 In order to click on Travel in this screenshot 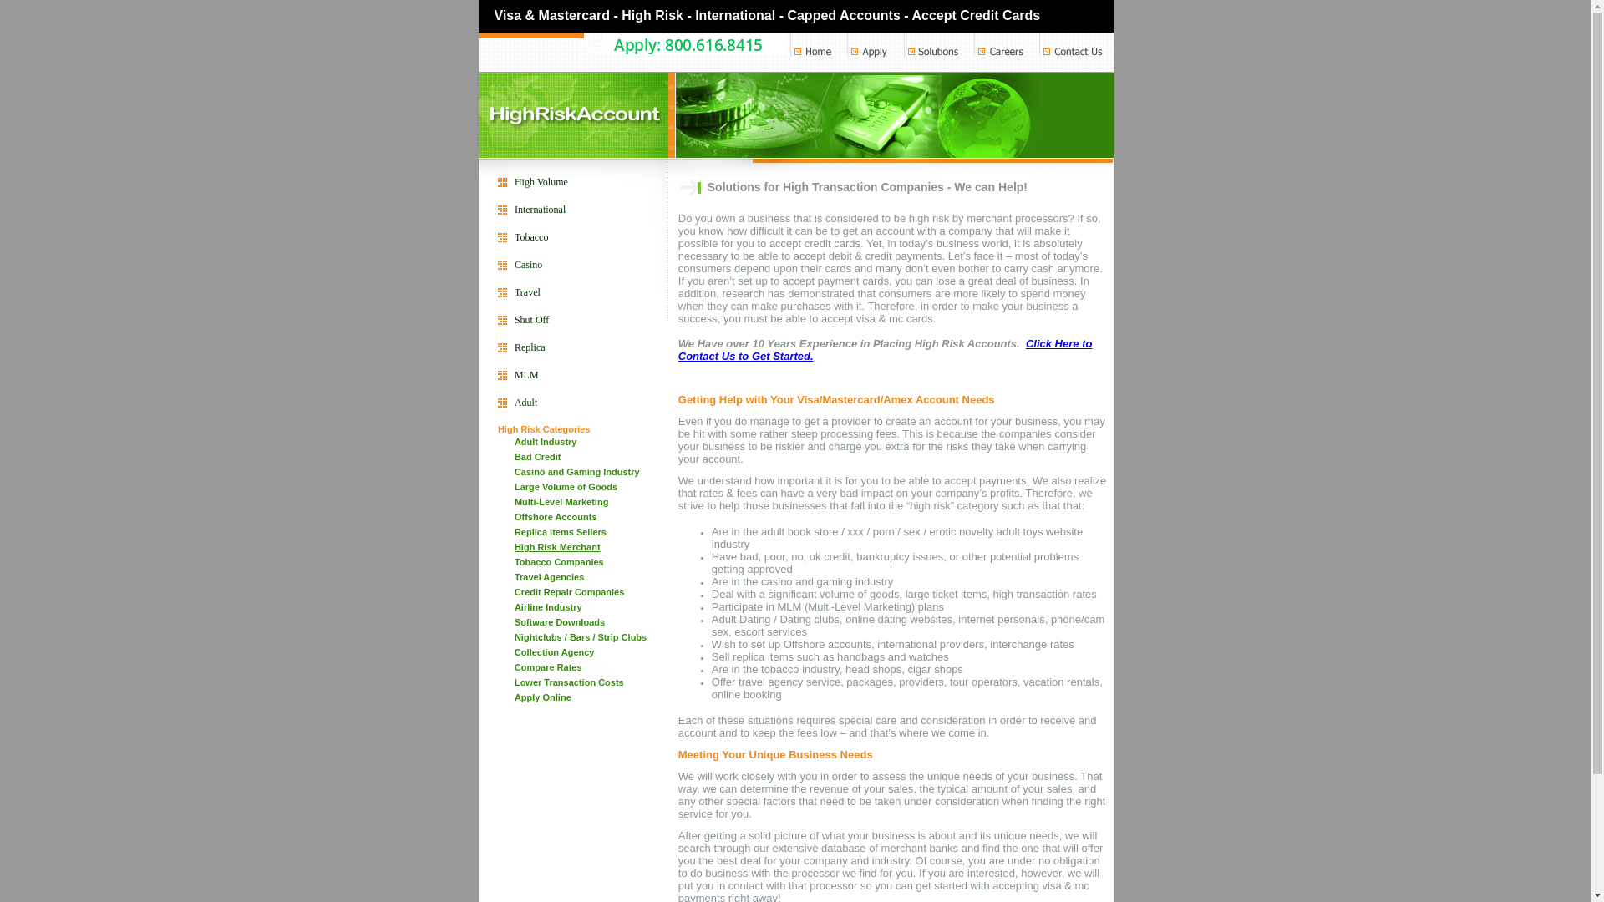, I will do `click(528, 292)`.